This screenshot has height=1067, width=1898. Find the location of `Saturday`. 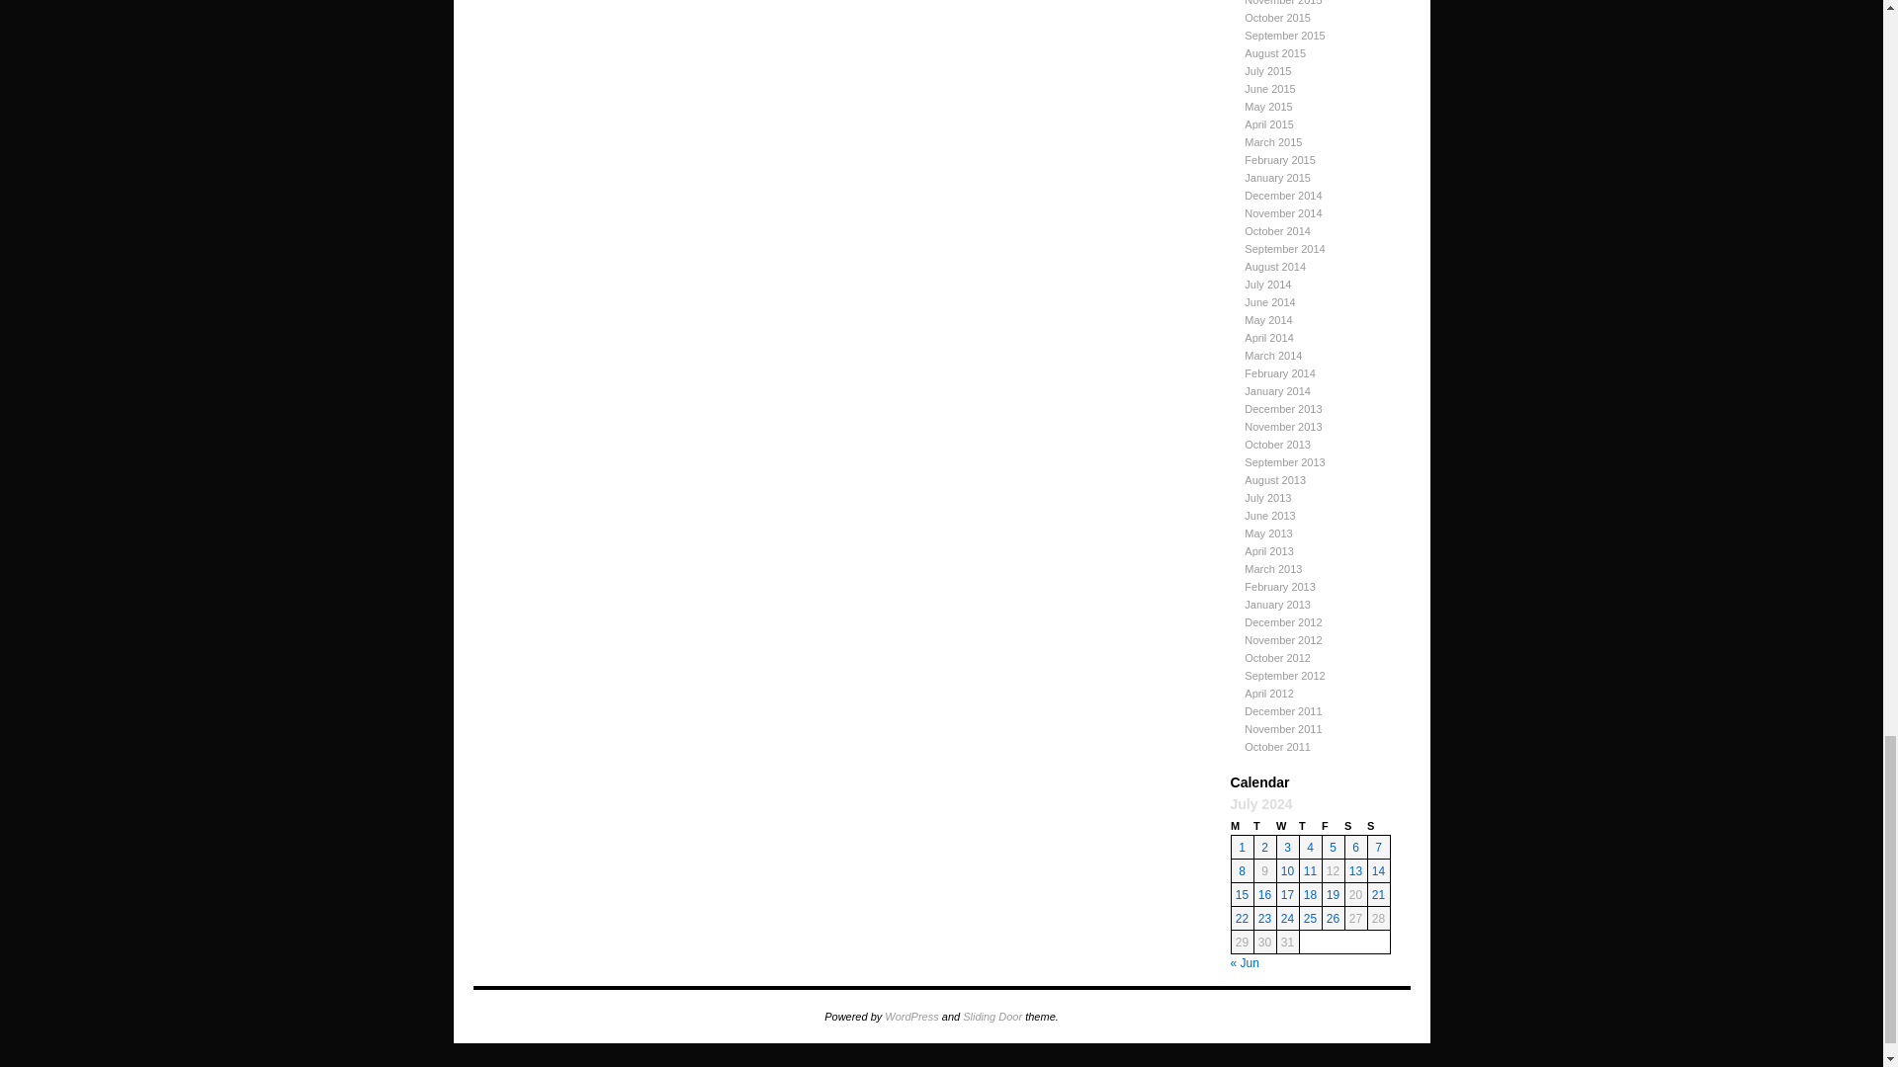

Saturday is located at coordinates (1354, 826).